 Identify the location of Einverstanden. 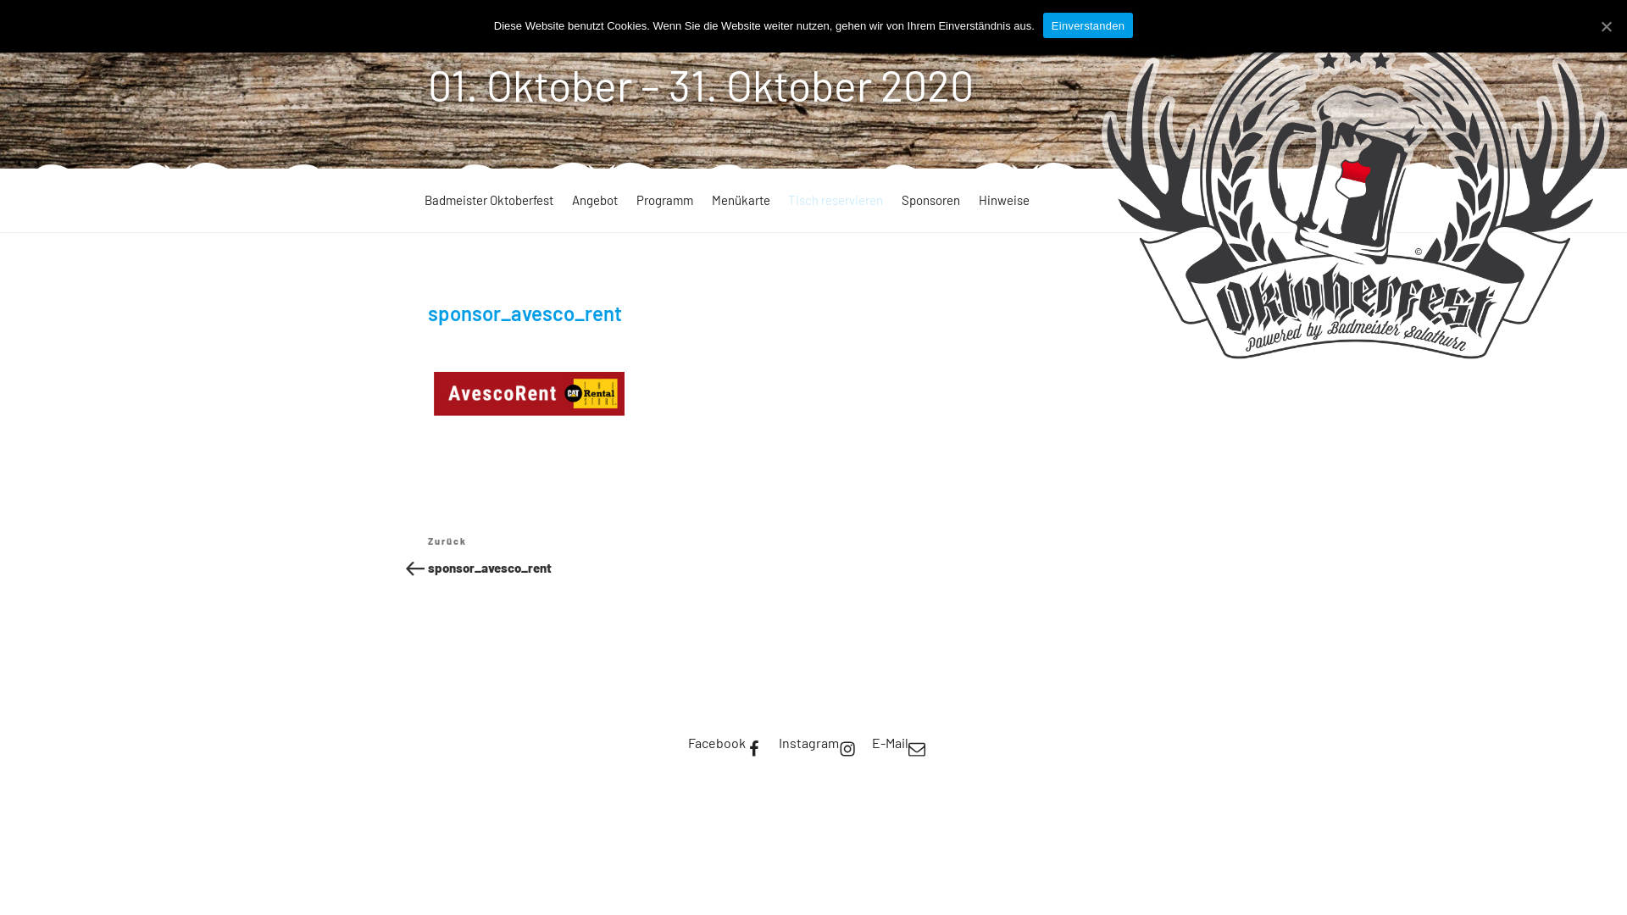
(1088, 25).